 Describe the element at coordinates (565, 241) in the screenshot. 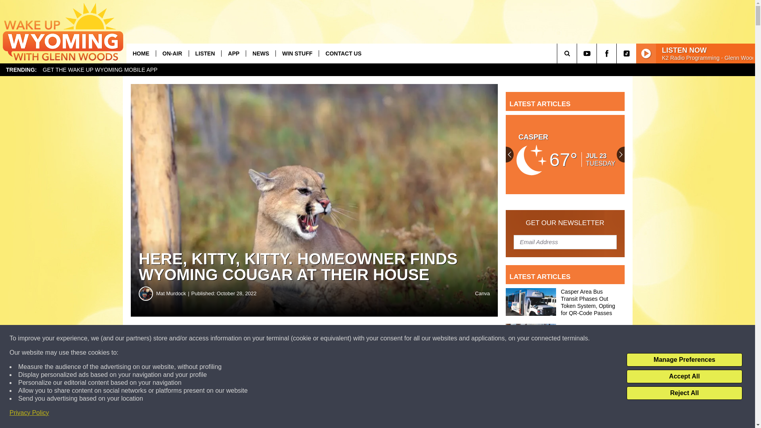

I see `Email Address` at that location.